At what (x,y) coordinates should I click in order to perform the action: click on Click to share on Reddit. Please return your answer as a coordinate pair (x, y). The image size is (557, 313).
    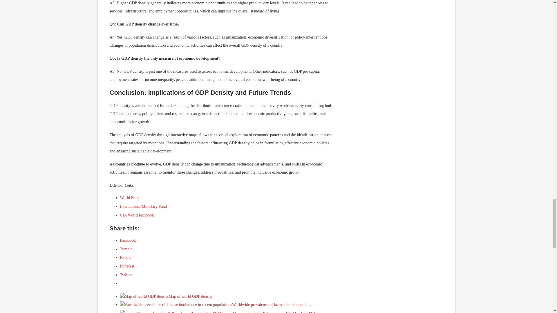
    Looking at the image, I should click on (125, 257).